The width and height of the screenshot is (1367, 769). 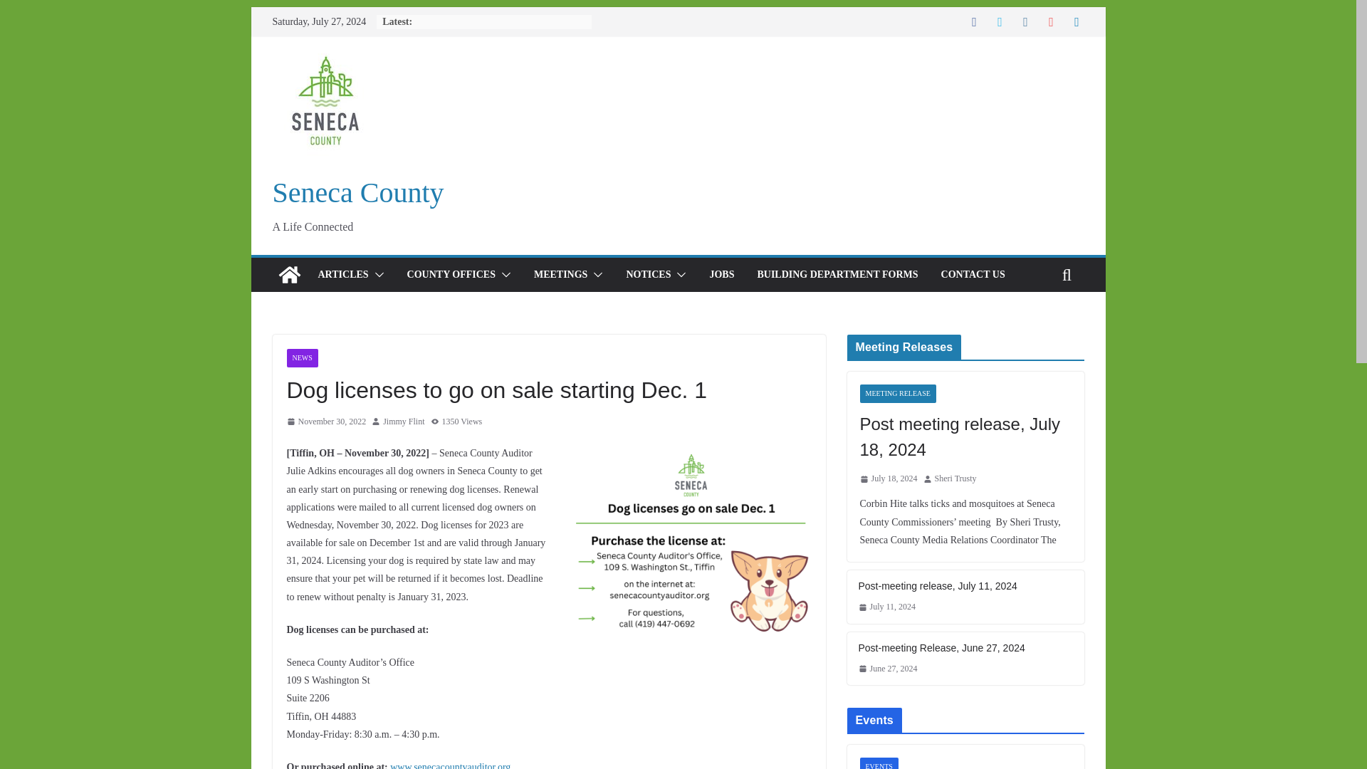 What do you see at coordinates (403, 422) in the screenshot?
I see `Jimmy Flint` at bounding box center [403, 422].